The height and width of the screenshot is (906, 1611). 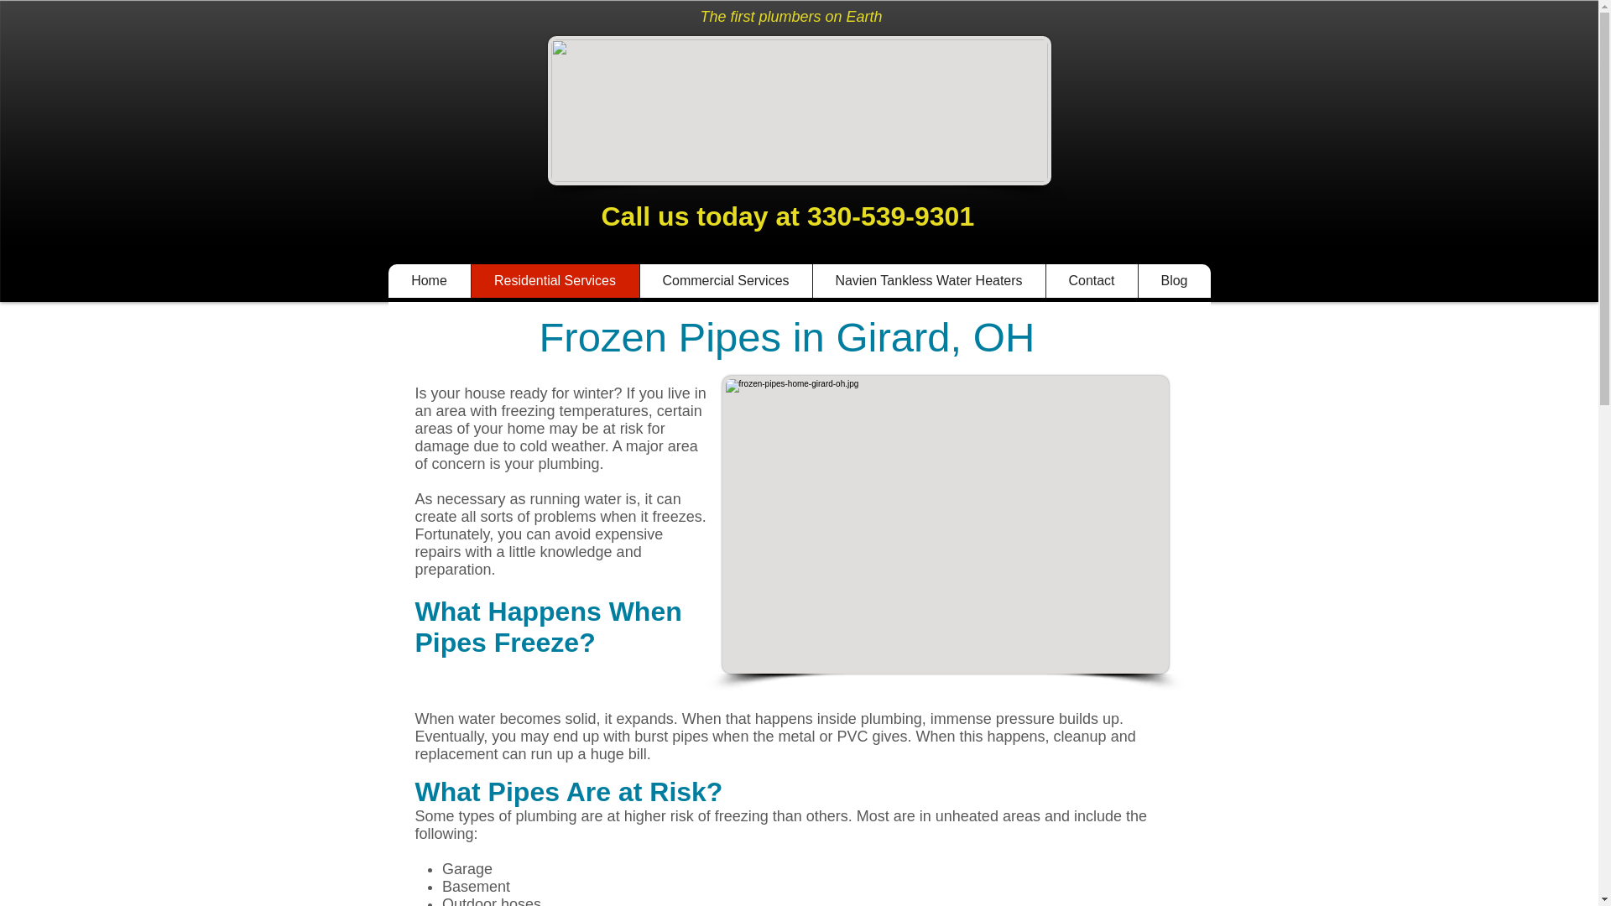 What do you see at coordinates (1174, 281) in the screenshot?
I see `Blog` at bounding box center [1174, 281].